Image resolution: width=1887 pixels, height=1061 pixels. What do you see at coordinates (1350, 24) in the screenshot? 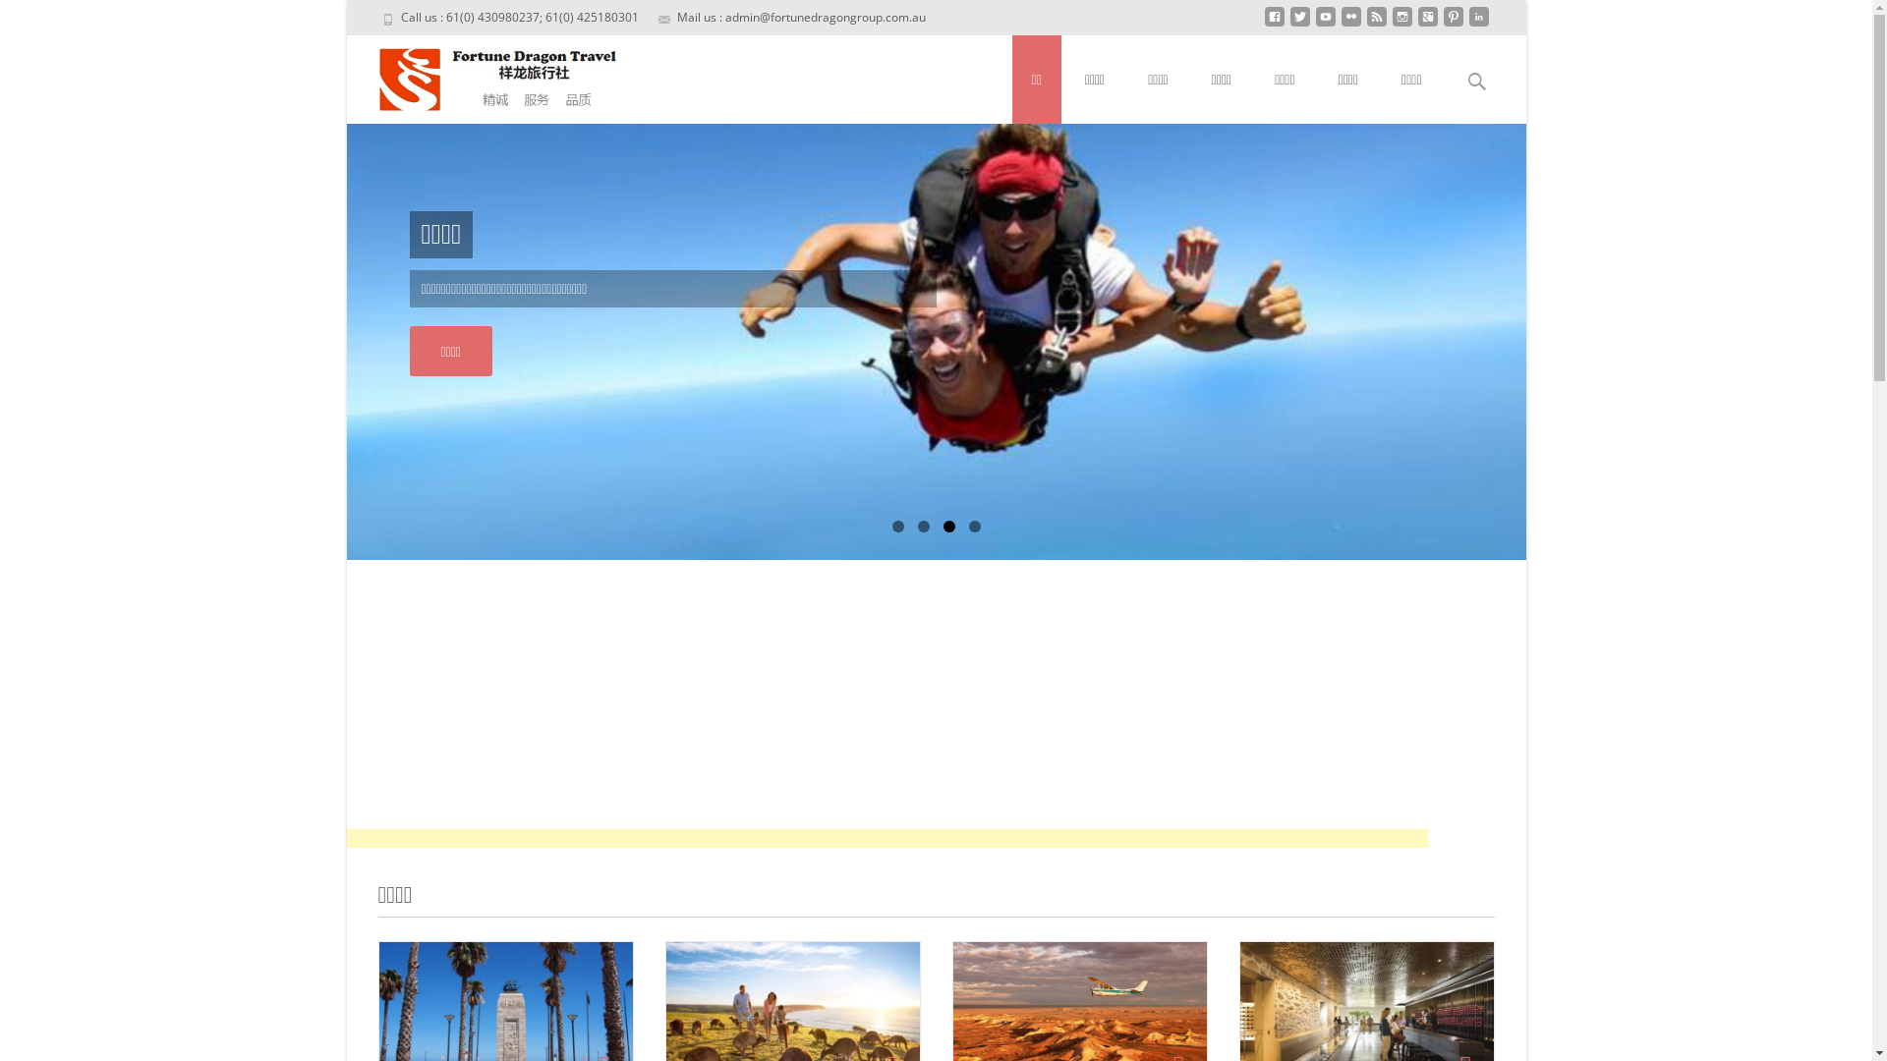
I see `flickr` at bounding box center [1350, 24].